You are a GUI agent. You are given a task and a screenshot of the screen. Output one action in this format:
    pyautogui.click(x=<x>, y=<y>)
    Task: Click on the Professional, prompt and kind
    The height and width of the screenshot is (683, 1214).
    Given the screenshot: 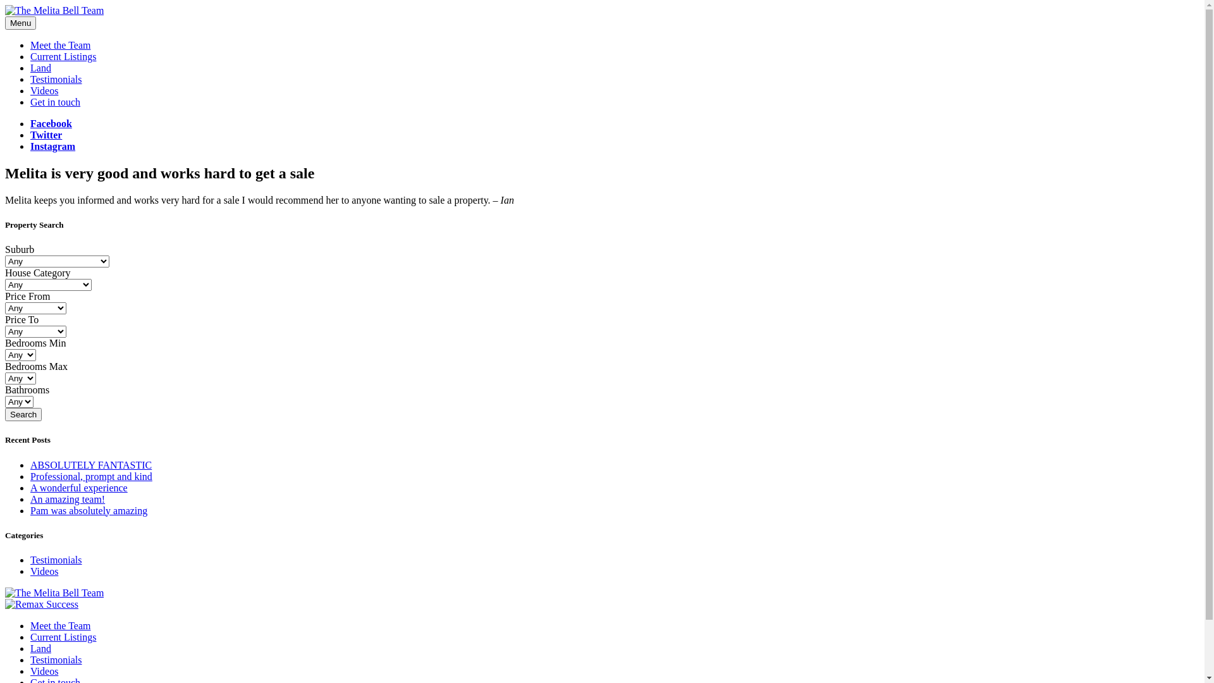 What is the action you would take?
    pyautogui.click(x=91, y=476)
    